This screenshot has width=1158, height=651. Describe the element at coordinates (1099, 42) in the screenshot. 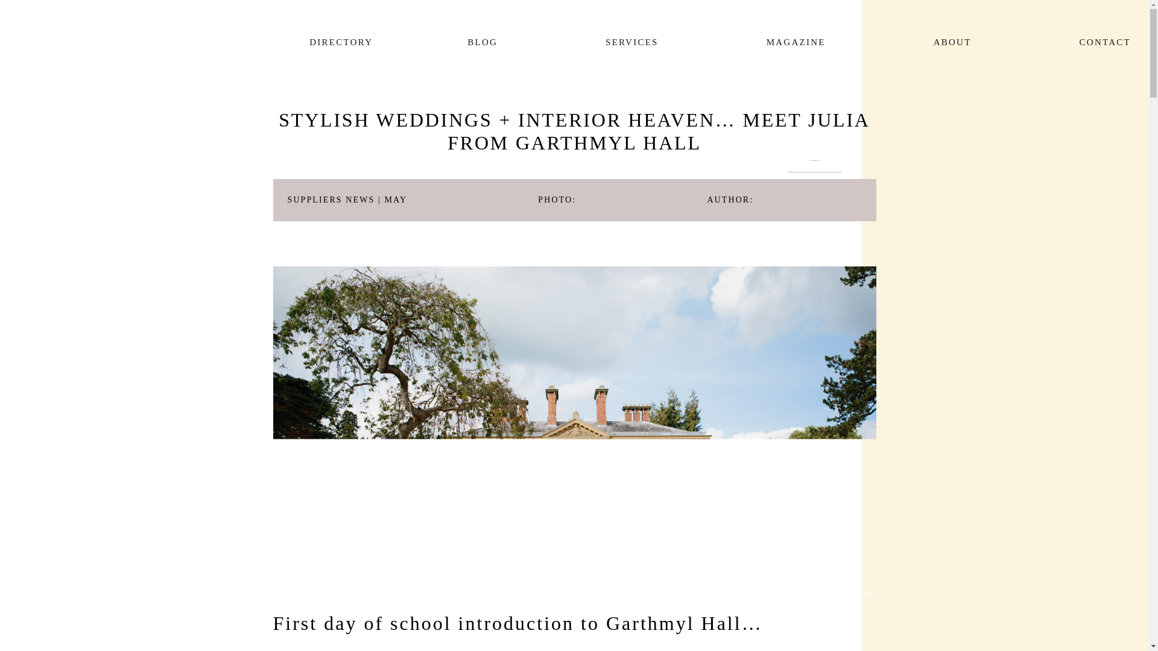

I see `CONTACT` at that location.